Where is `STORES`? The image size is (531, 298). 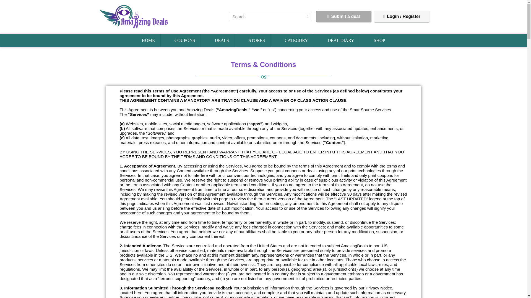
STORES is located at coordinates (257, 40).